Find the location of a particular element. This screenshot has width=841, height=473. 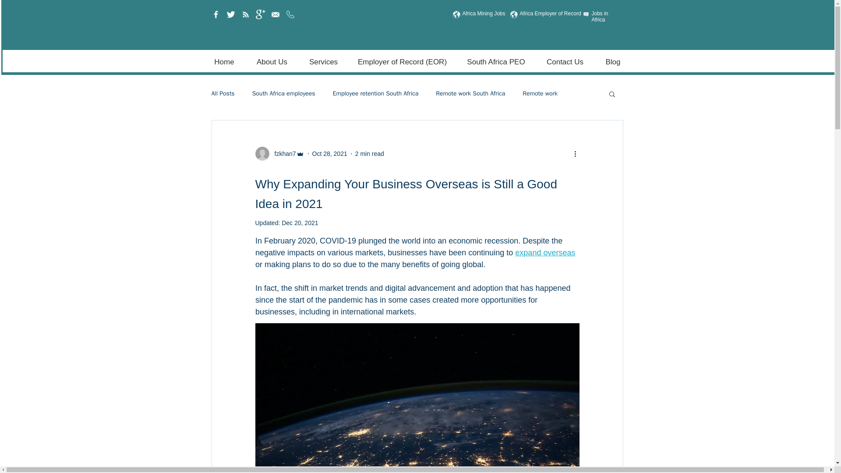

South Africa employees is located at coordinates (284, 94).